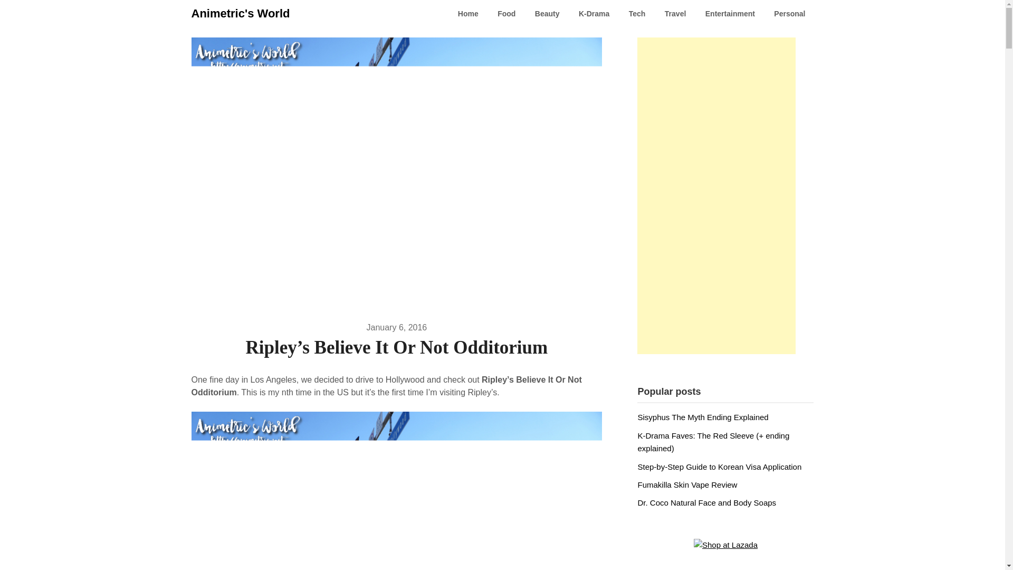 The height and width of the screenshot is (570, 1013). Describe the element at coordinates (637, 14) in the screenshot. I see `Tech` at that location.